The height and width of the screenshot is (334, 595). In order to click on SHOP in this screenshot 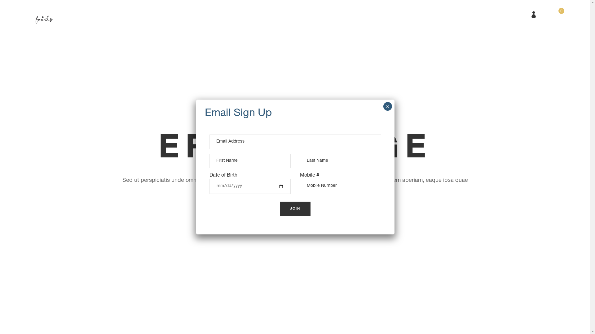, I will do `click(301, 14)`.